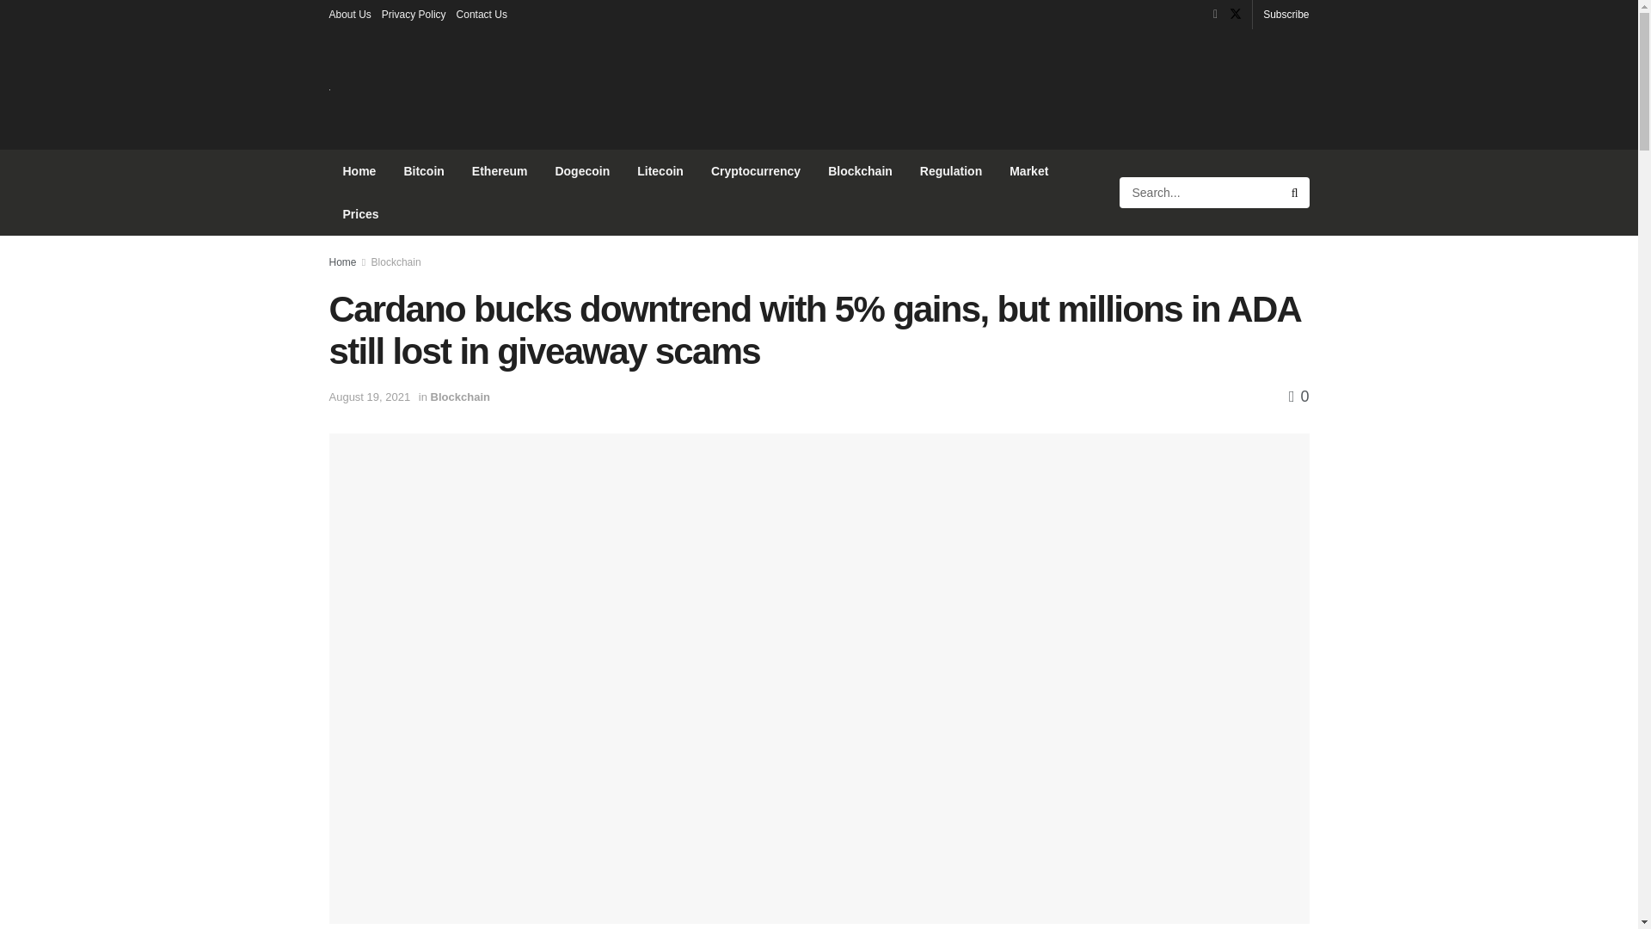 The width and height of the screenshot is (1651, 929). What do you see at coordinates (482, 14) in the screenshot?
I see `Contact Us` at bounding box center [482, 14].